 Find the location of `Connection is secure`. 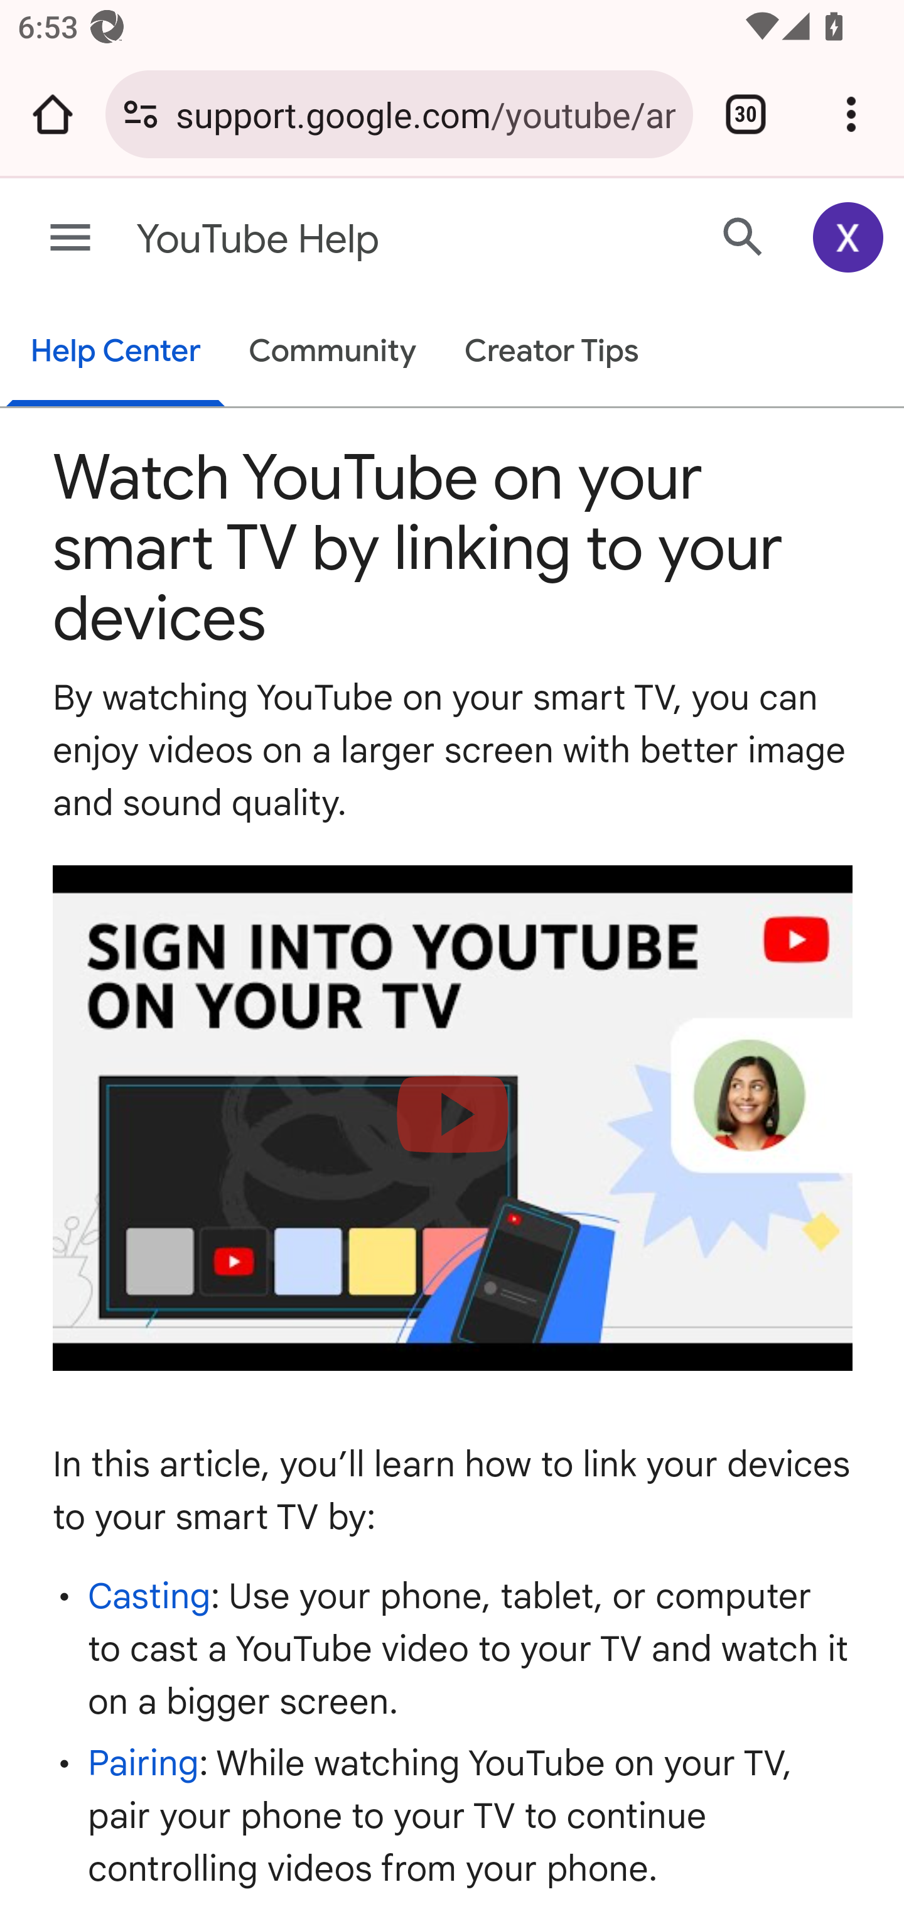

Connection is secure is located at coordinates (141, 114).